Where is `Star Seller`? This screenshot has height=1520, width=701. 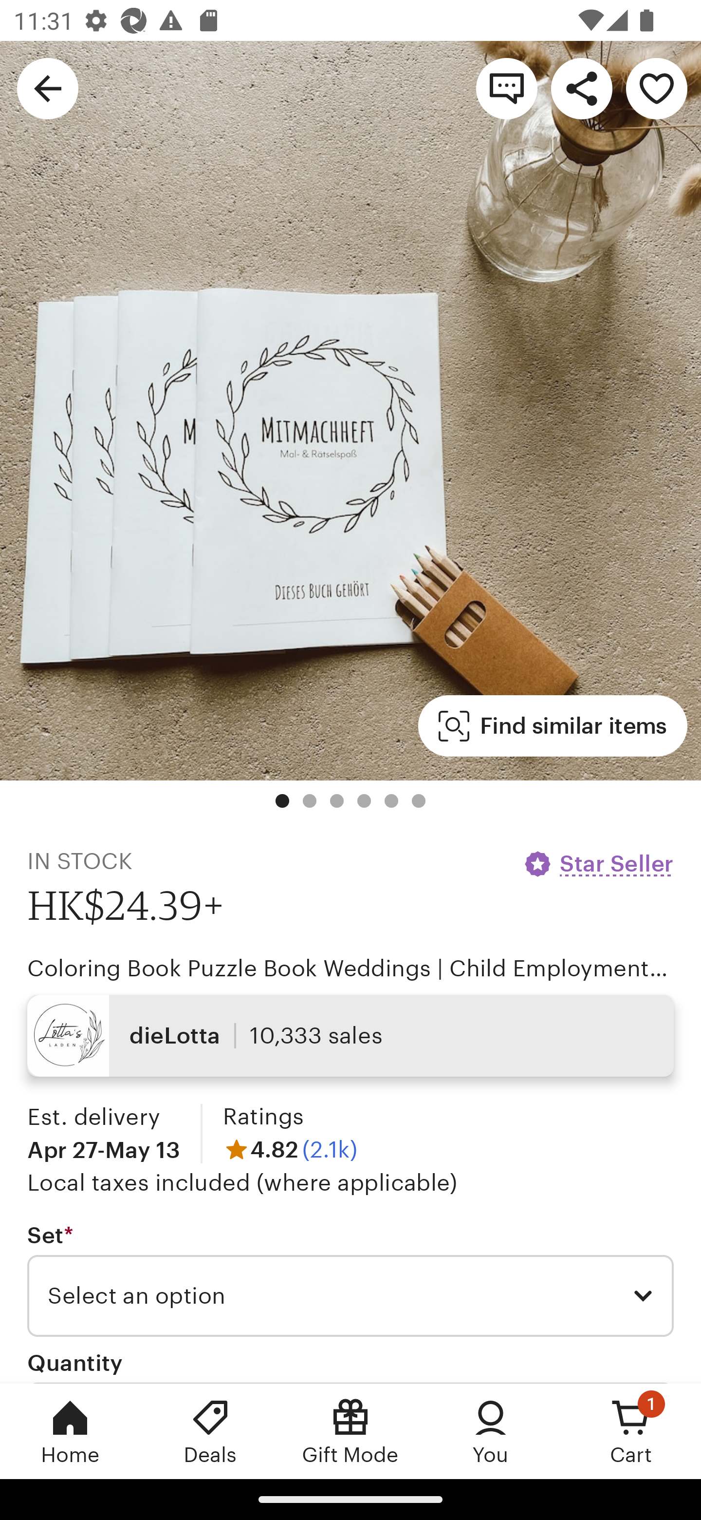 Star Seller is located at coordinates (598, 864).